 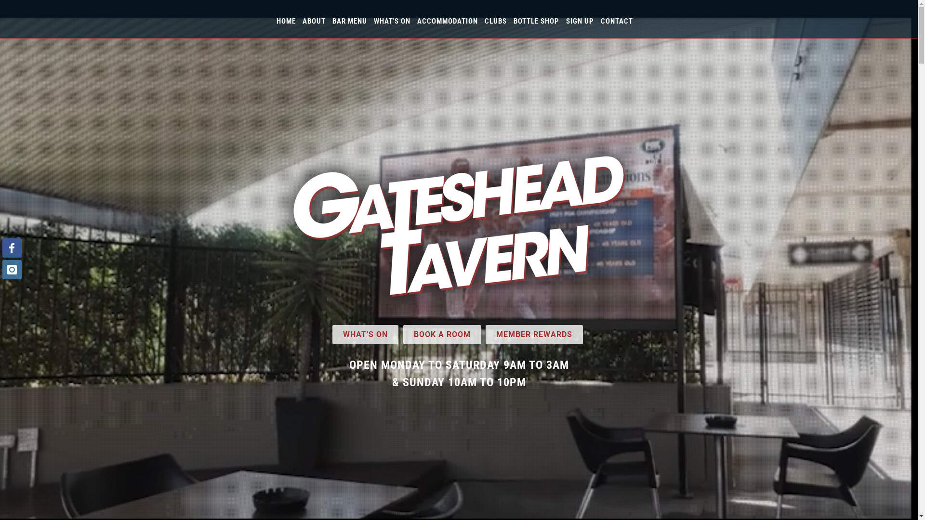 I want to click on BOOK A ROOM, so click(x=442, y=334).